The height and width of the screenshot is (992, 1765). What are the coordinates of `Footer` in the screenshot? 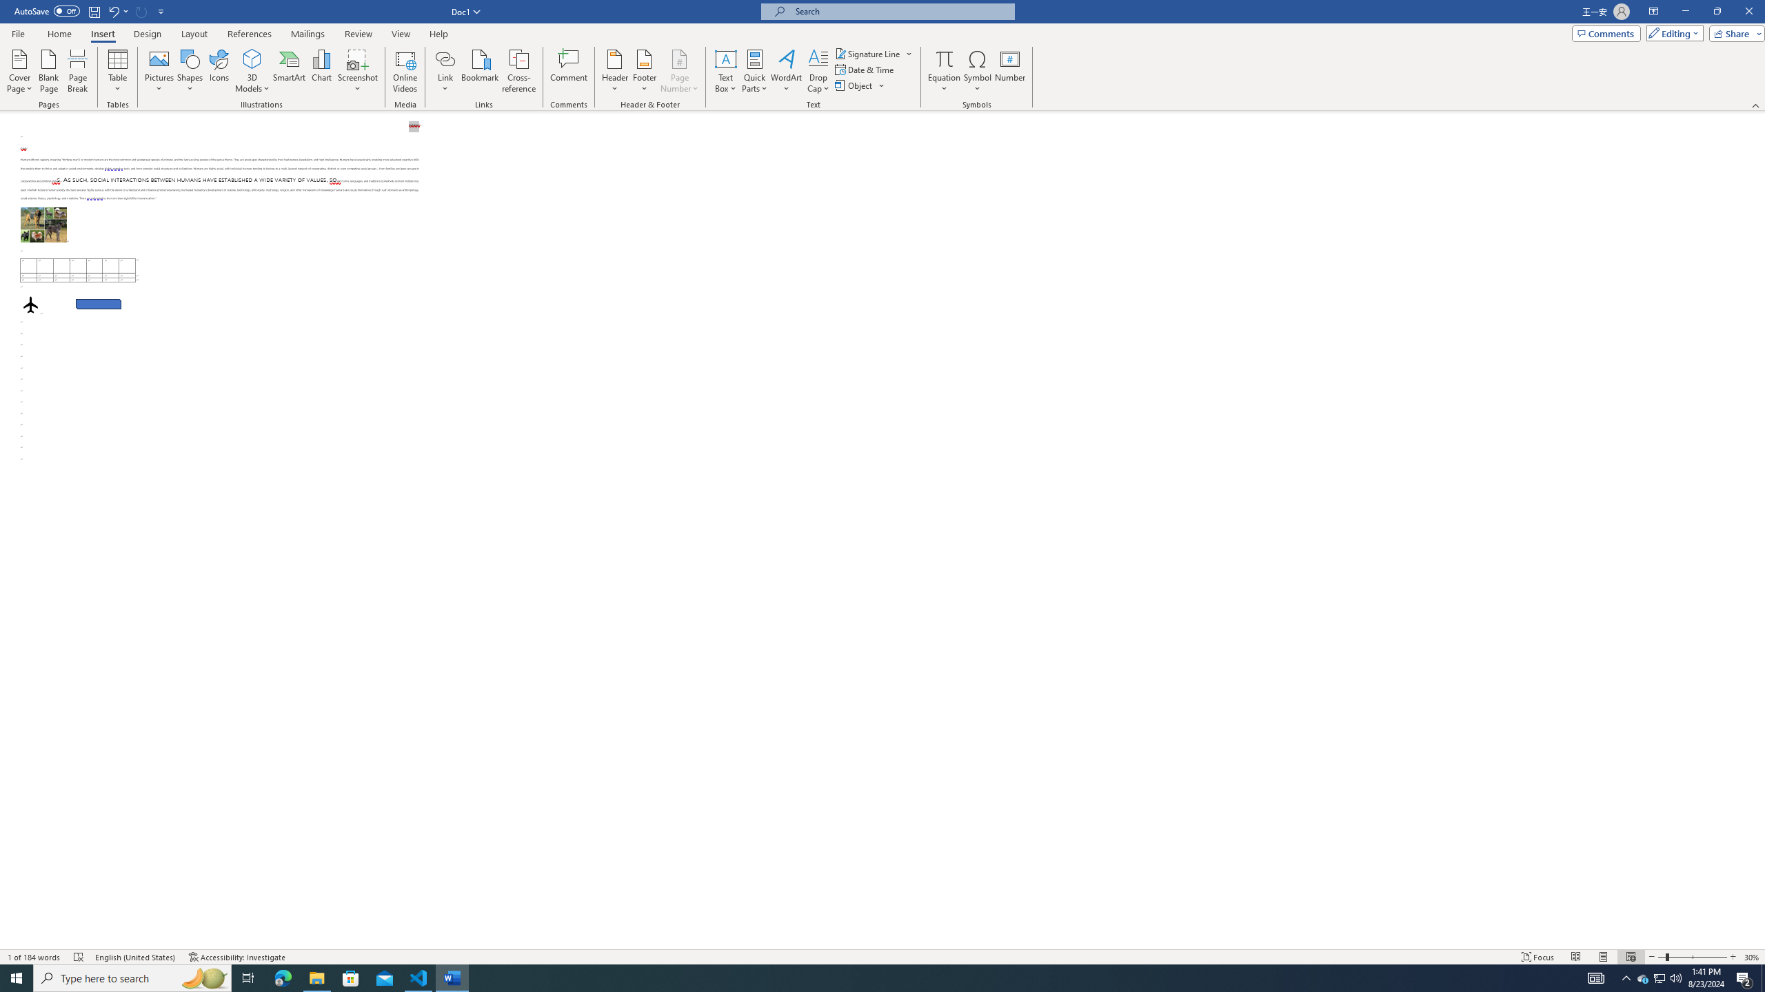 It's located at (644, 71).